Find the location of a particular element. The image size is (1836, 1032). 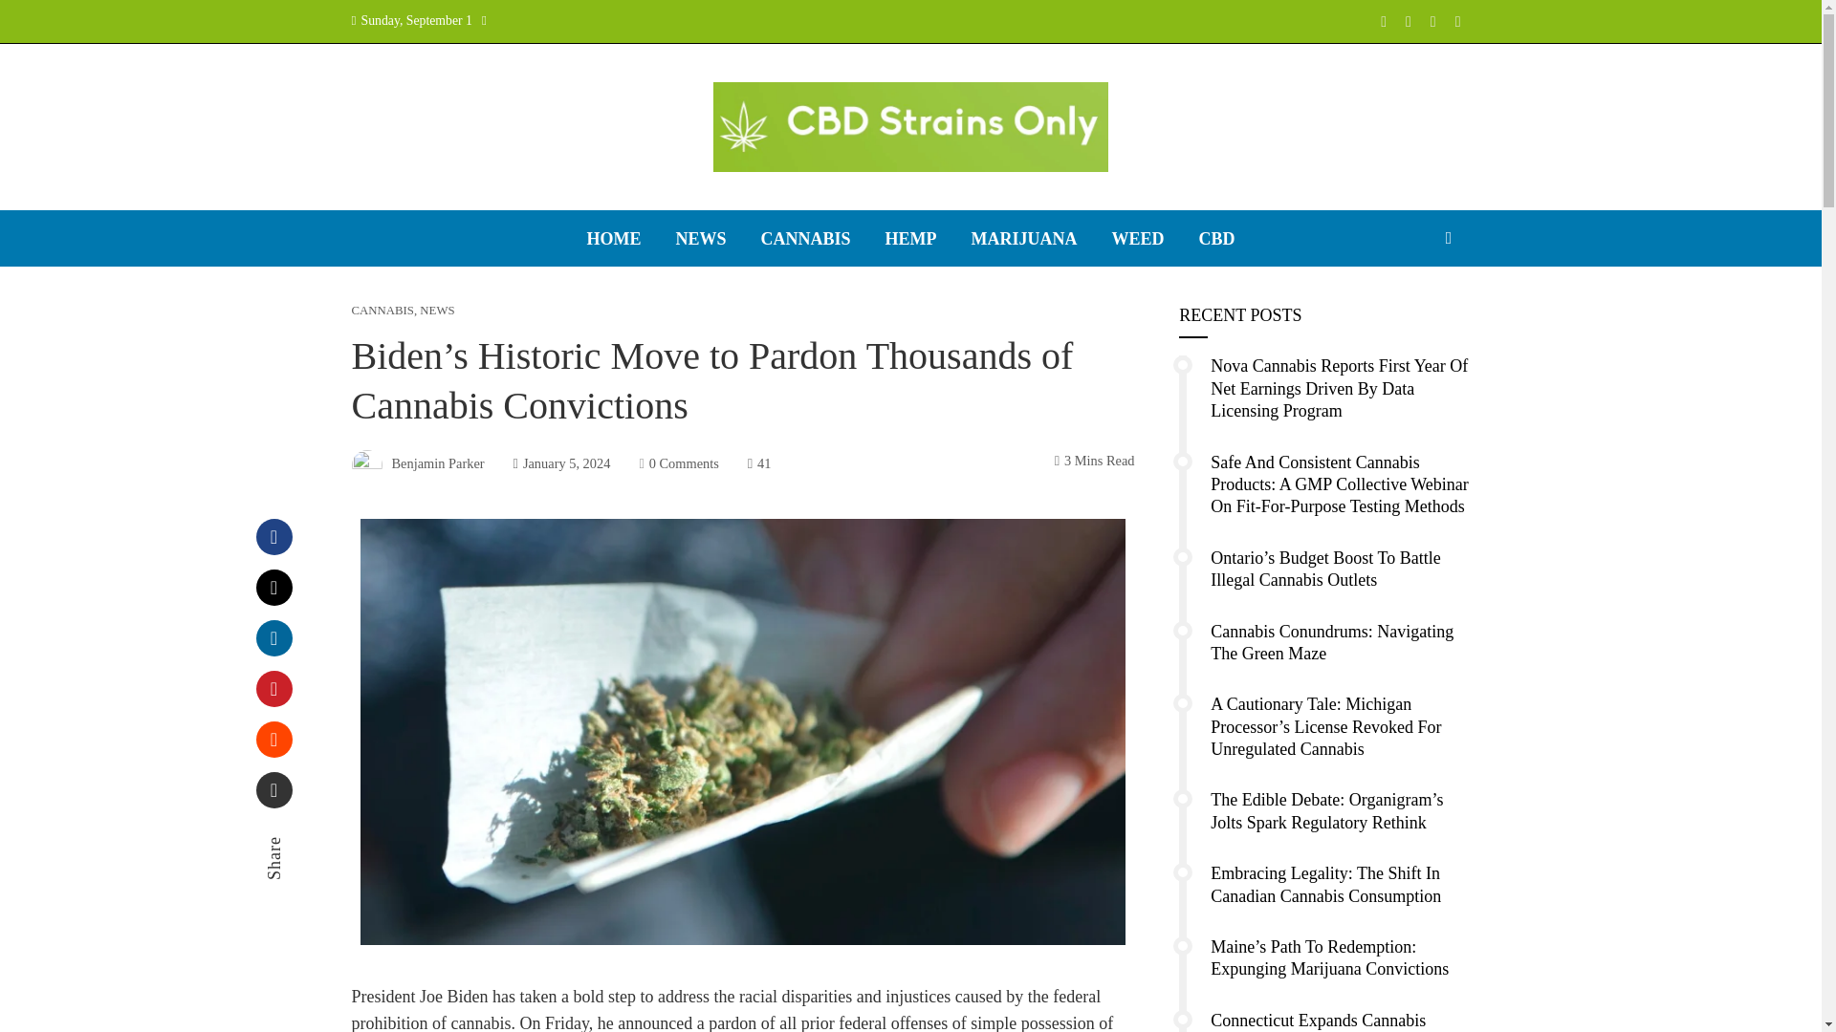

CANNABIS is located at coordinates (805, 238).